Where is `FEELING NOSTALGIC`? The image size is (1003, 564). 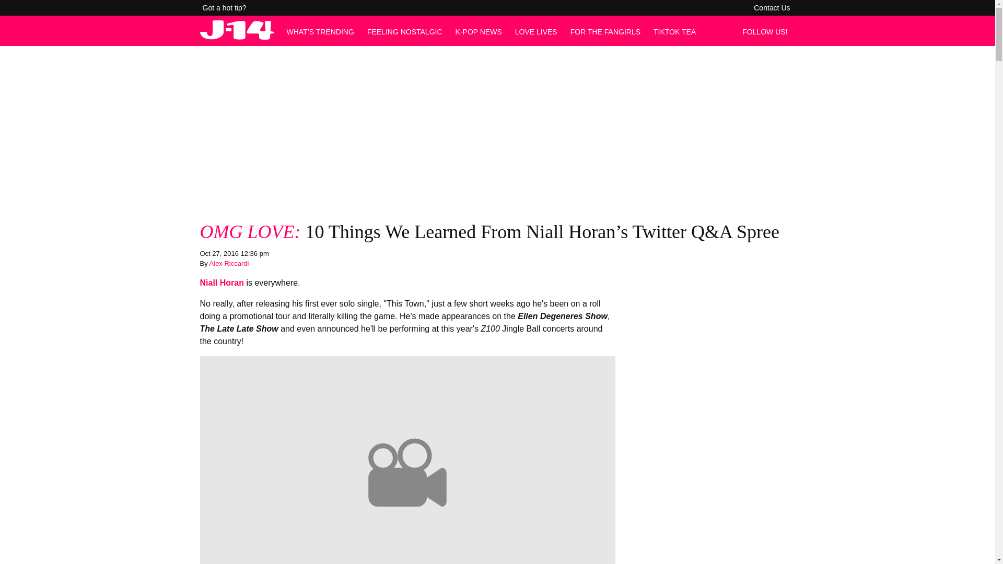
FEELING NOSTALGIC is located at coordinates (404, 31).